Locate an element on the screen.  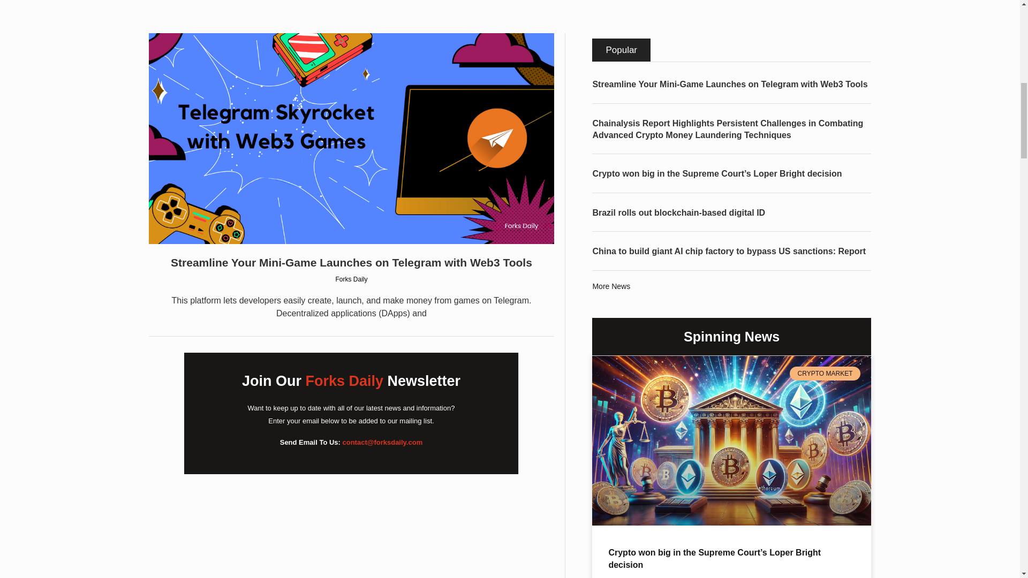
Popular is located at coordinates (621, 50).